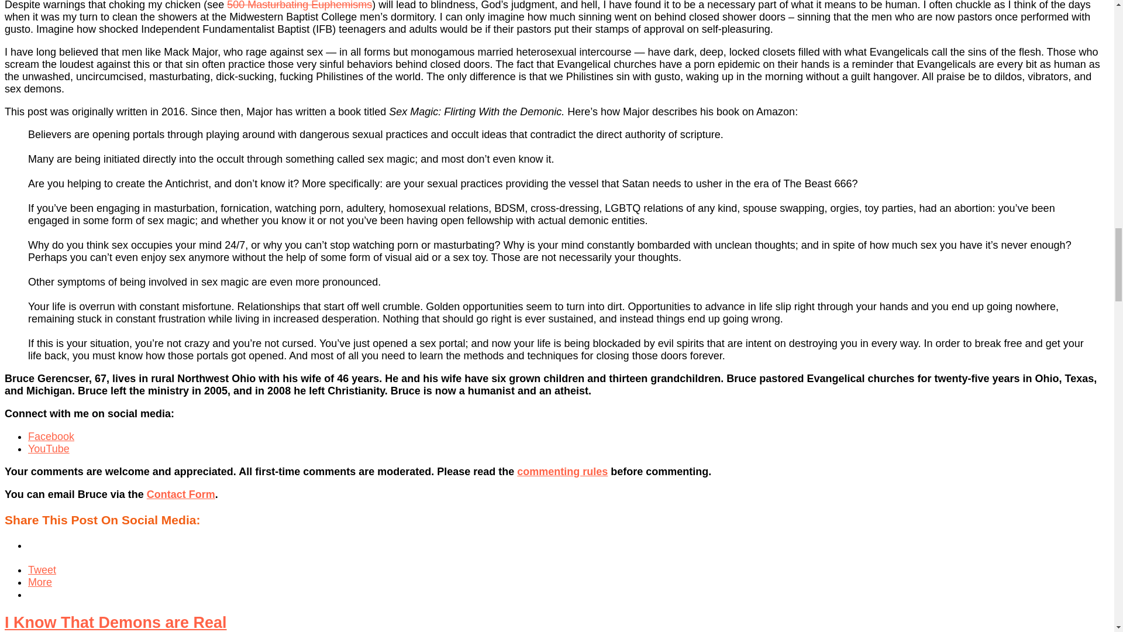 This screenshot has width=1123, height=632. I want to click on I Know That Demons are Real, so click(115, 622).